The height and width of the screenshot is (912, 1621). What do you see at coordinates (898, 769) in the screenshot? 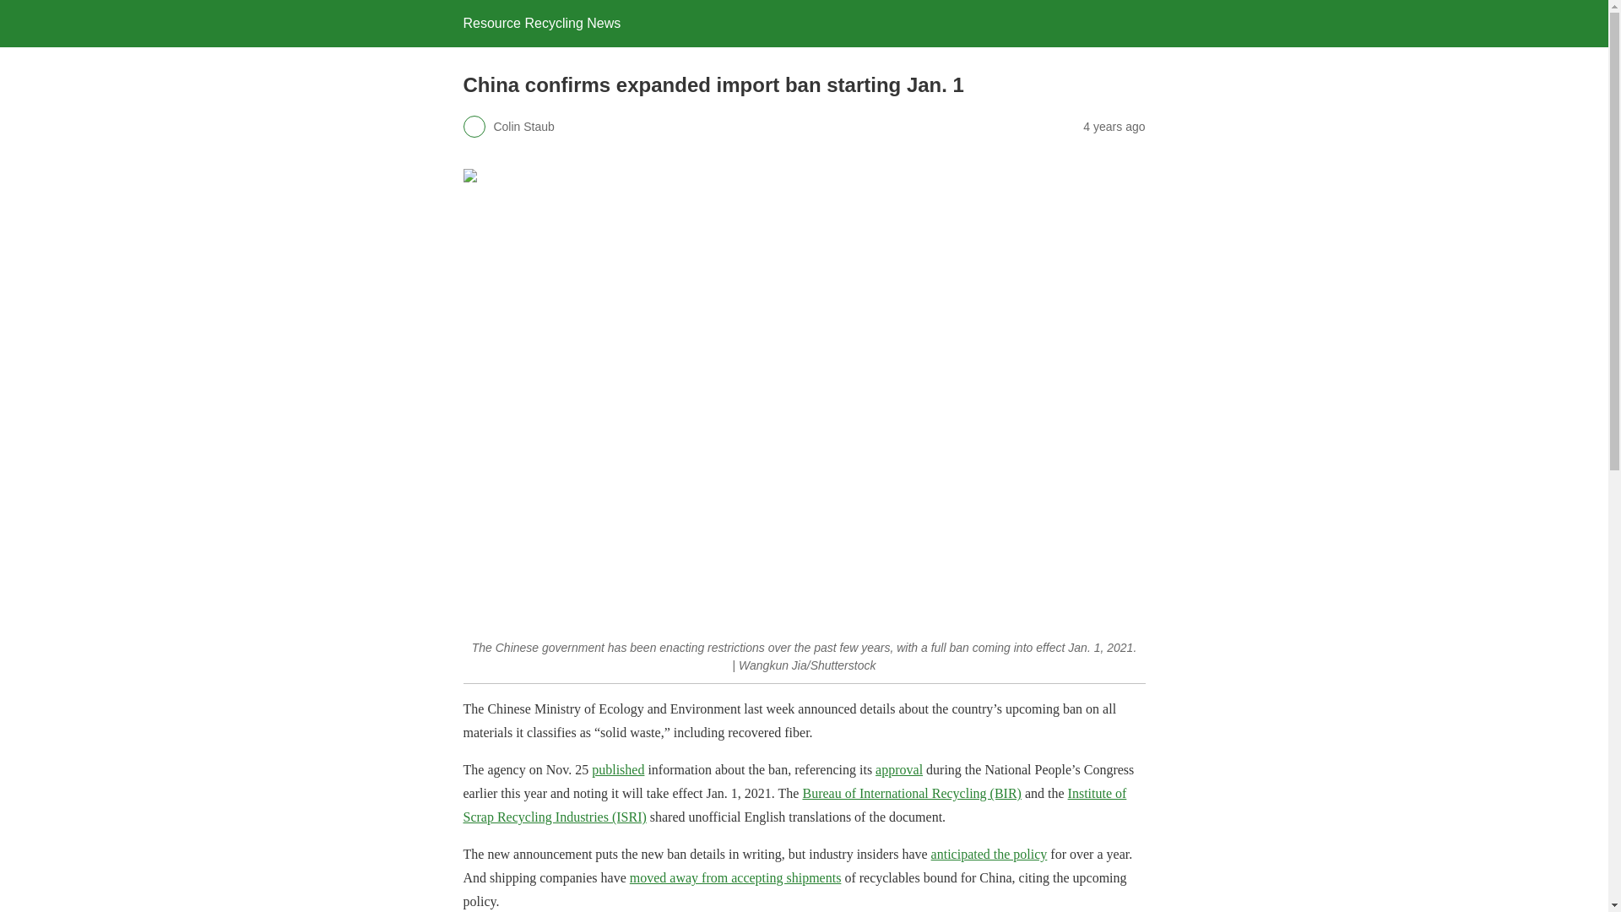
I see `approval` at bounding box center [898, 769].